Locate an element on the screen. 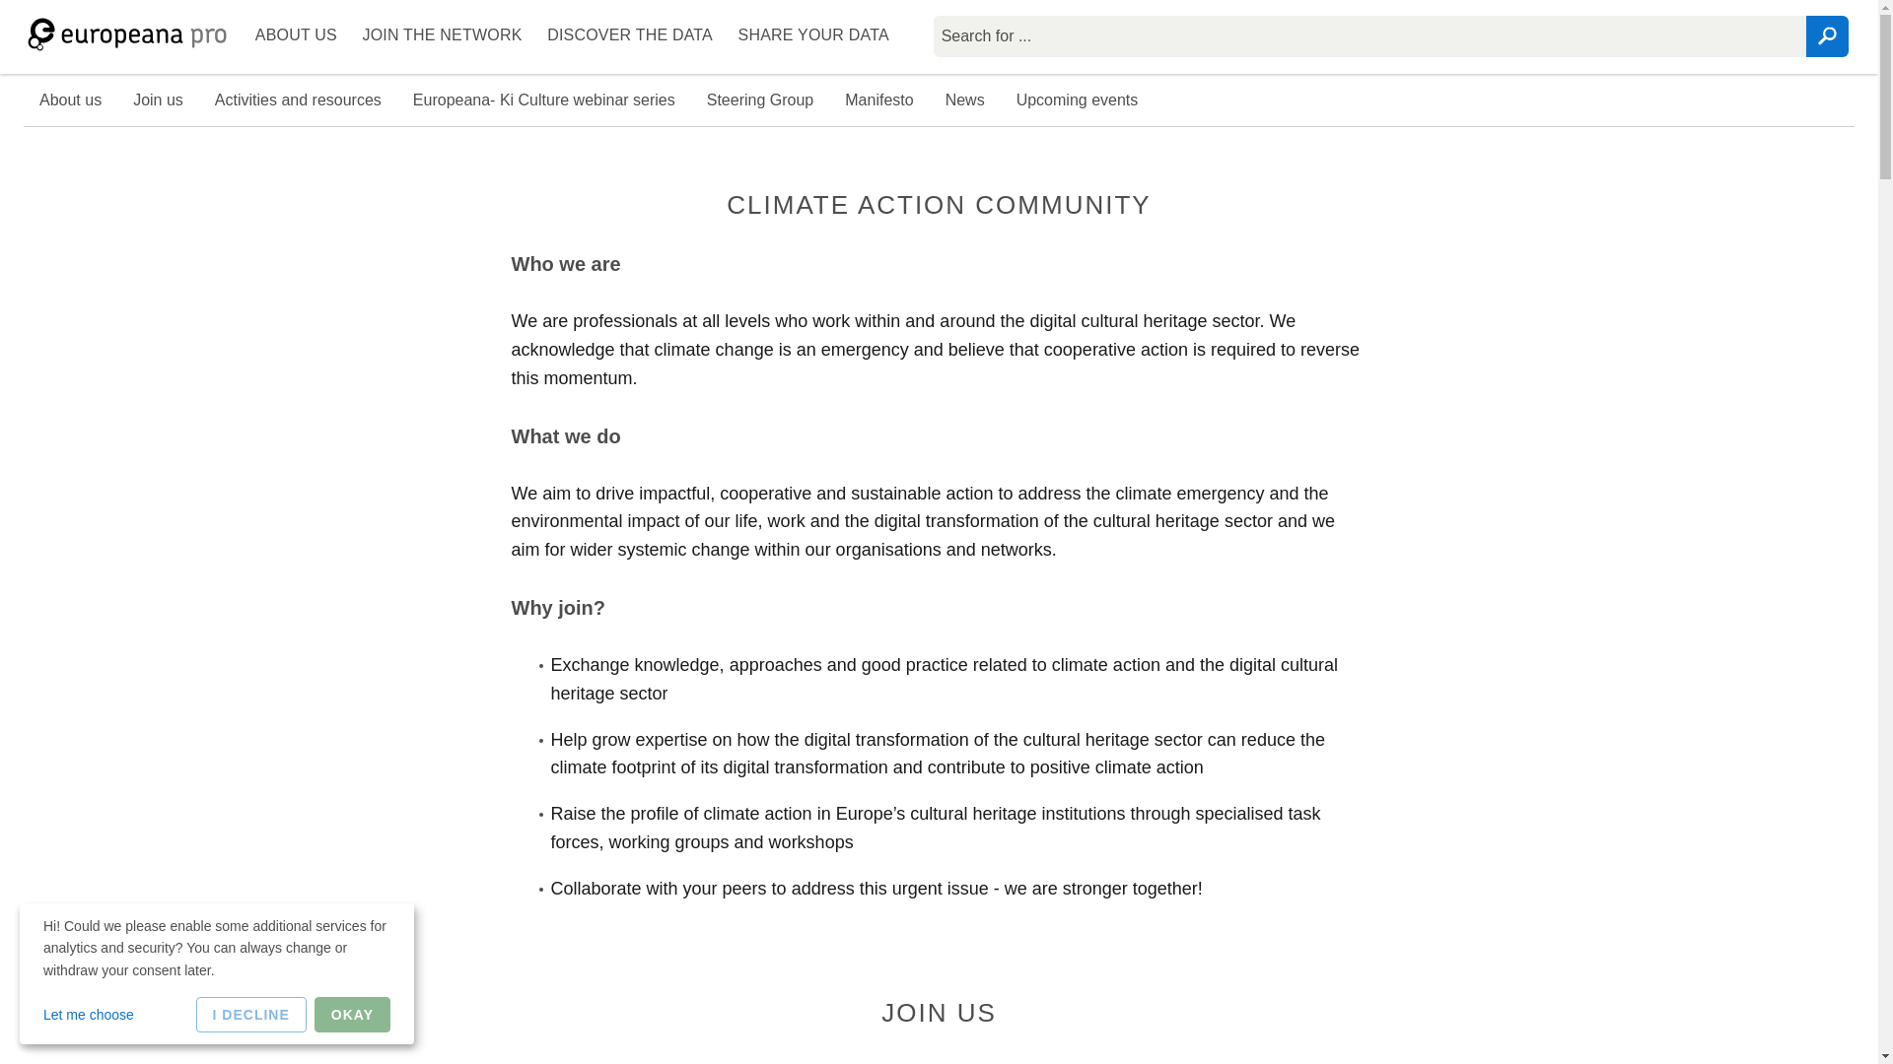 This screenshot has width=1893, height=1064. Activities and resources is located at coordinates (298, 100).